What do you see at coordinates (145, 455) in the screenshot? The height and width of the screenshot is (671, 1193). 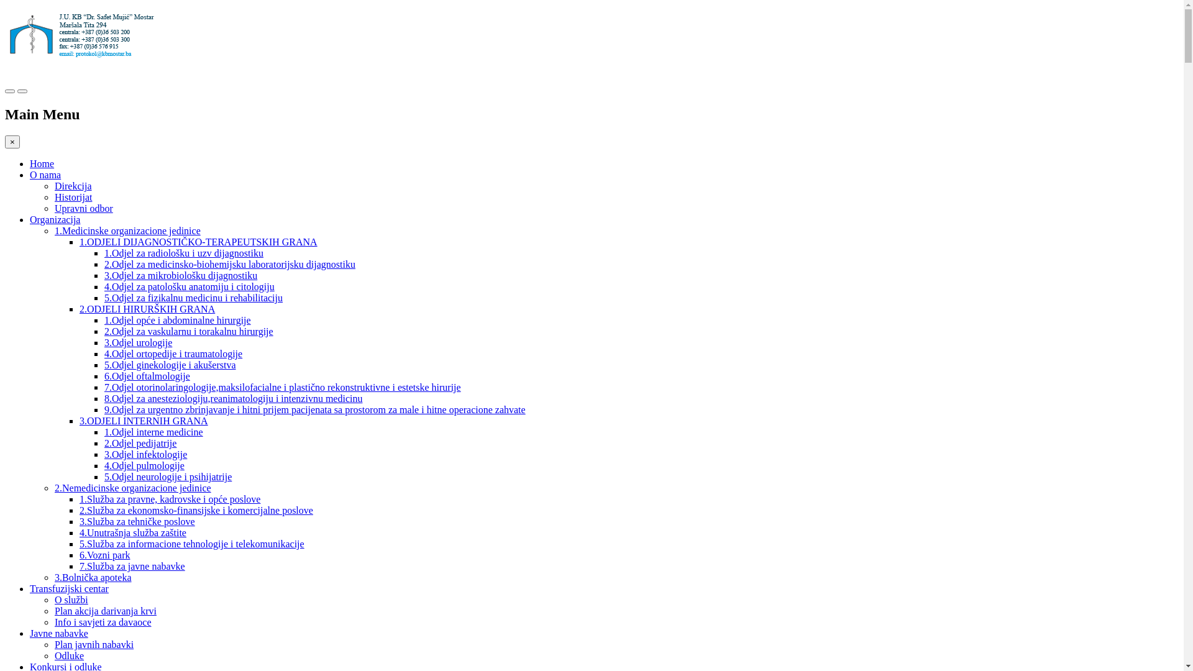 I see `3.Odjel infektologije` at bounding box center [145, 455].